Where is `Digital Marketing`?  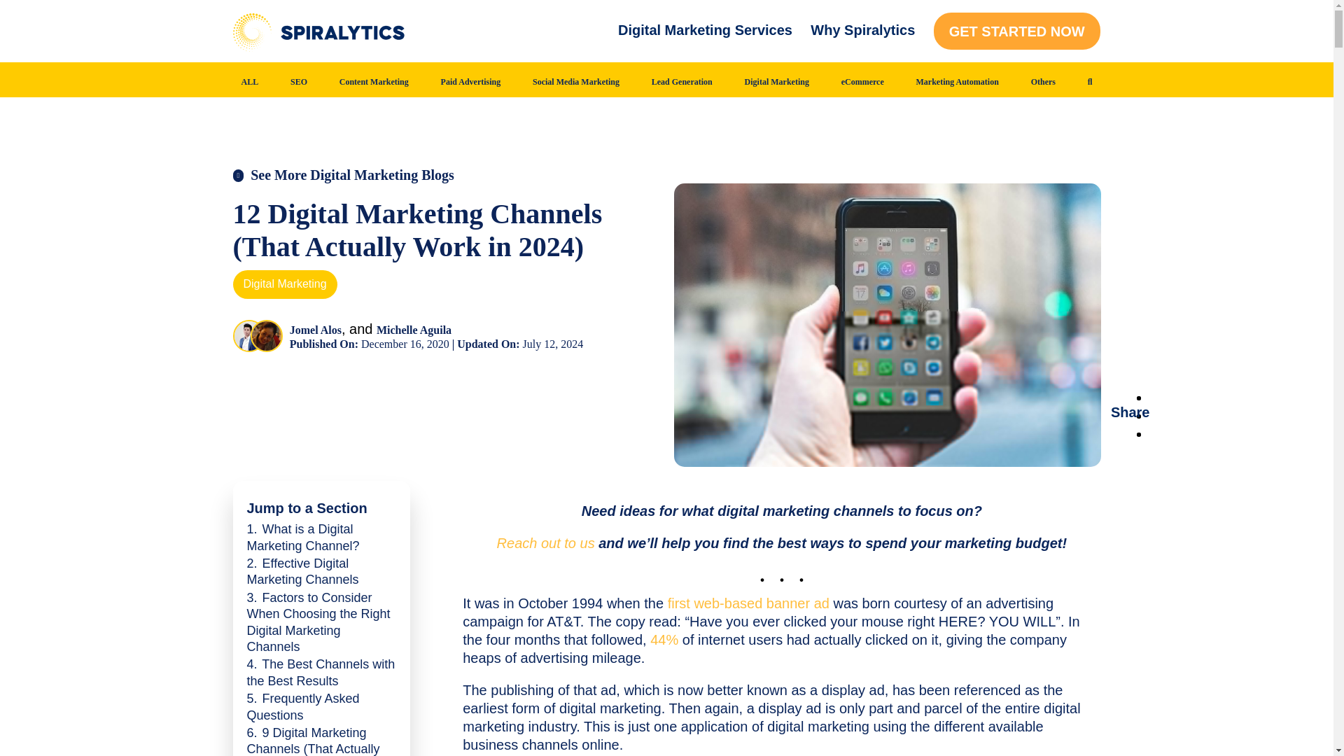 Digital Marketing is located at coordinates (776, 82).